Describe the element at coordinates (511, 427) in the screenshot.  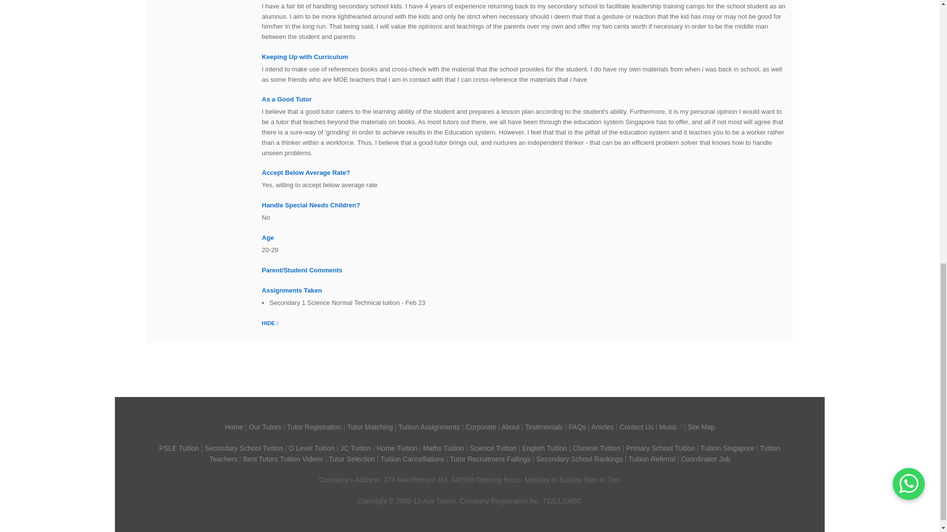
I see `About` at that location.